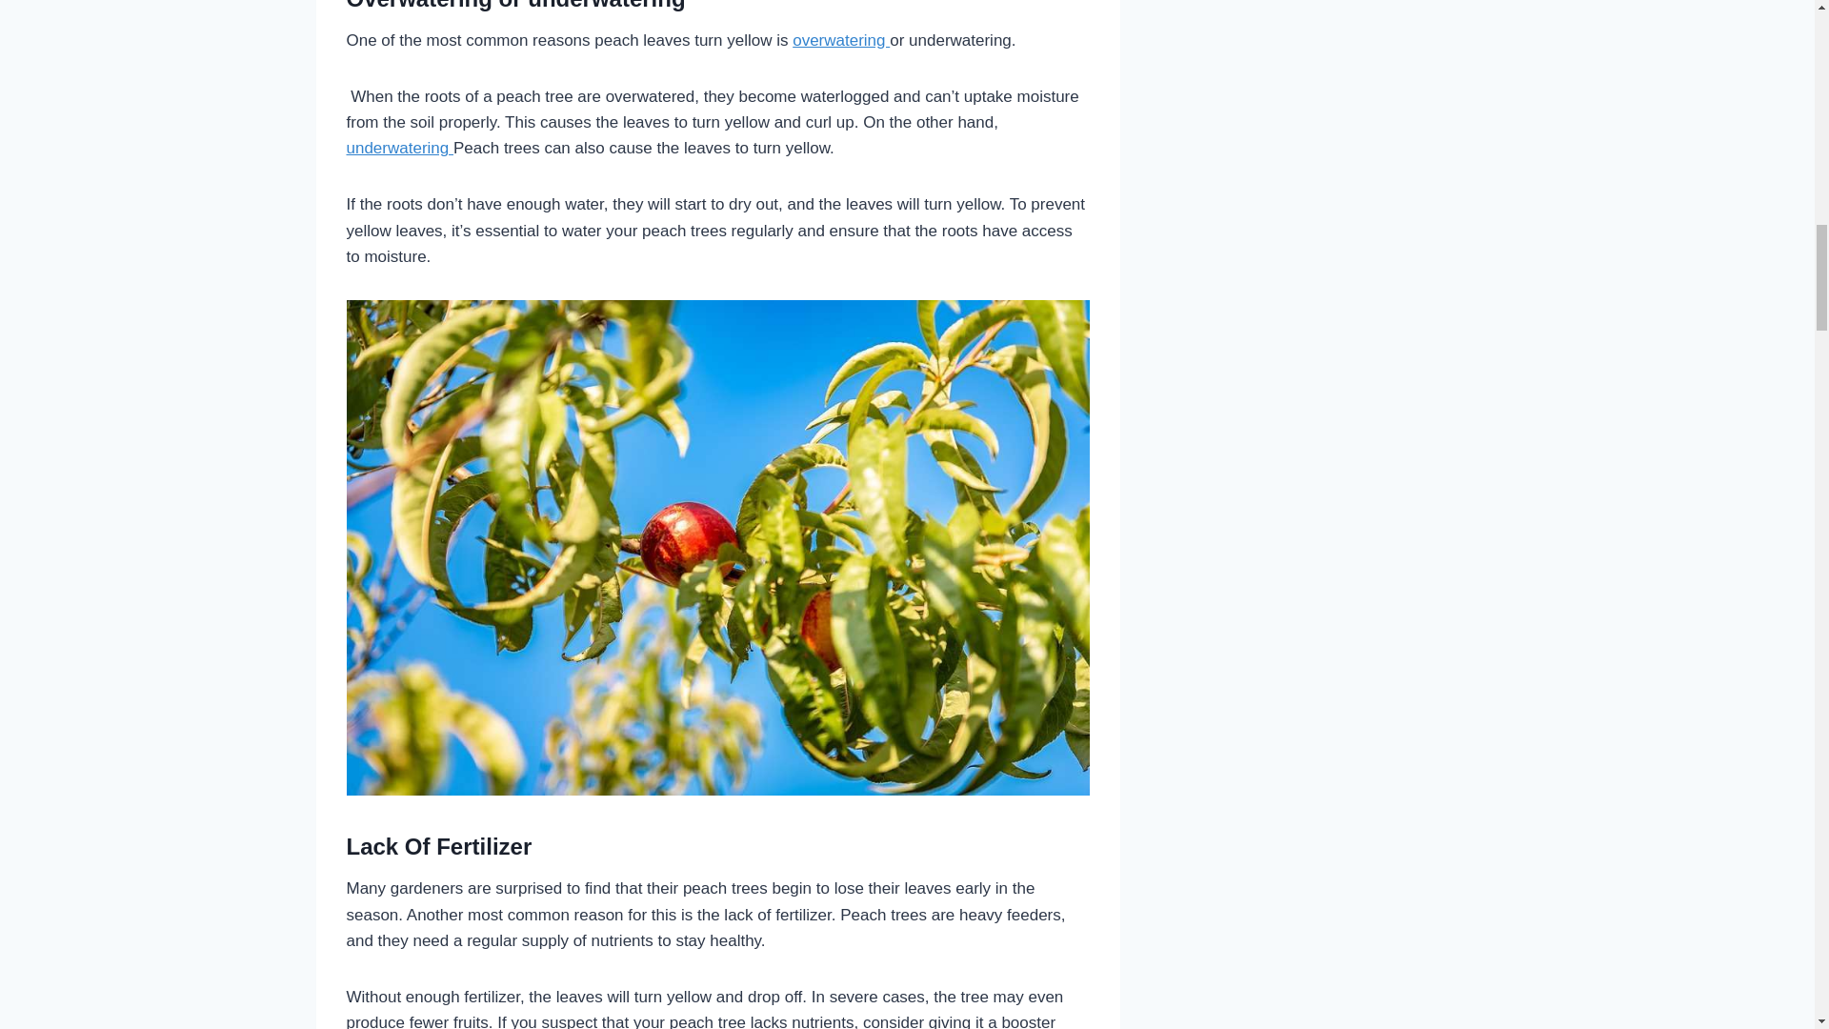 This screenshot has height=1029, width=1829. I want to click on overwatering, so click(840, 40).